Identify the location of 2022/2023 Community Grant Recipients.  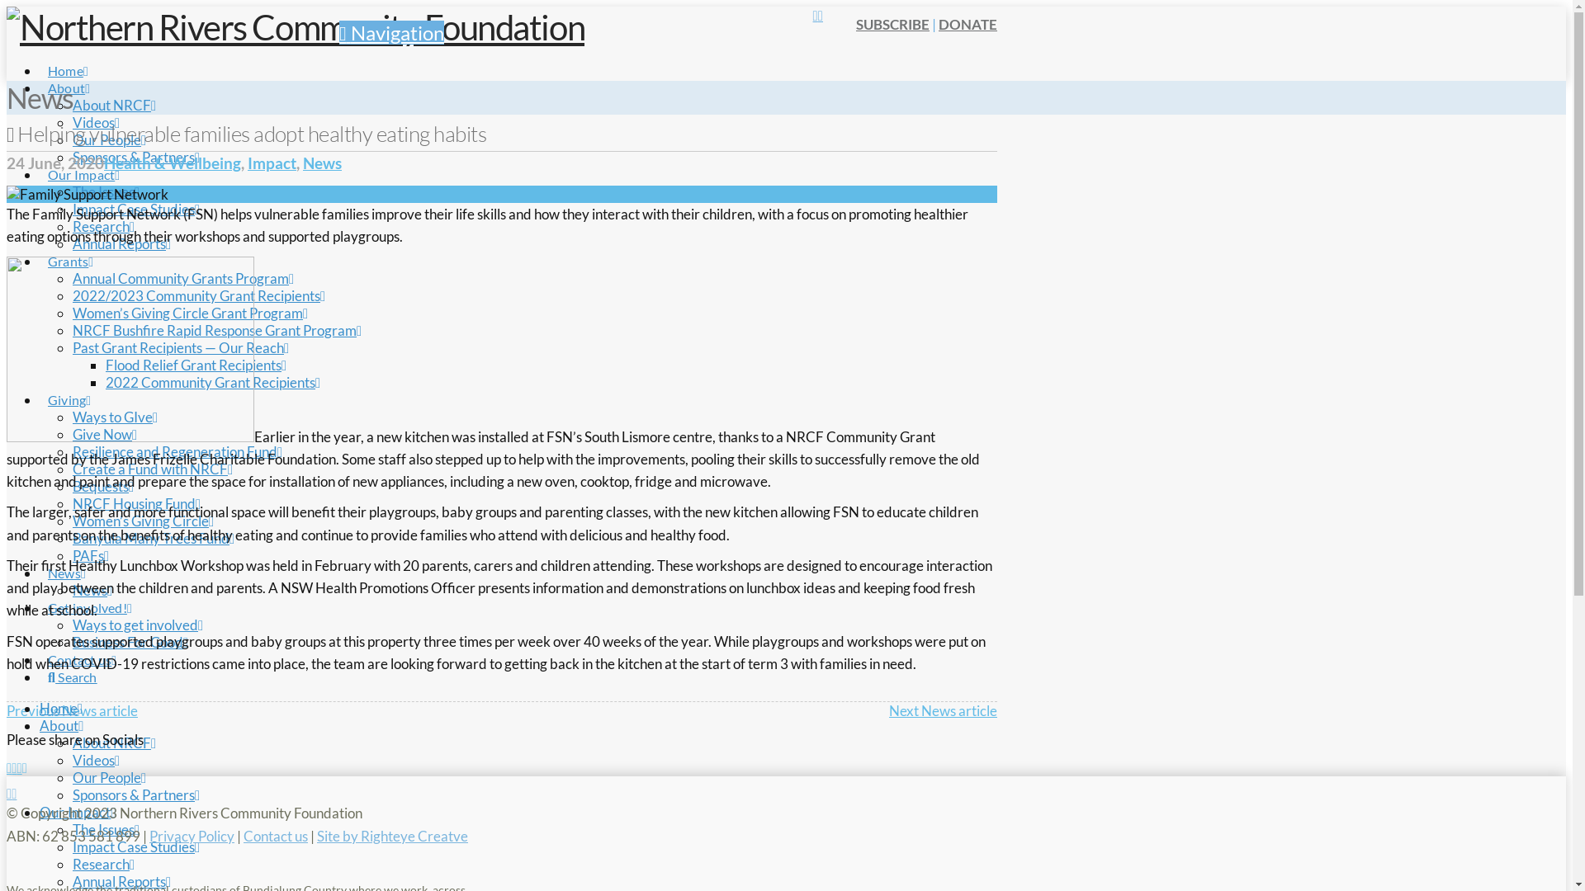
(199, 295).